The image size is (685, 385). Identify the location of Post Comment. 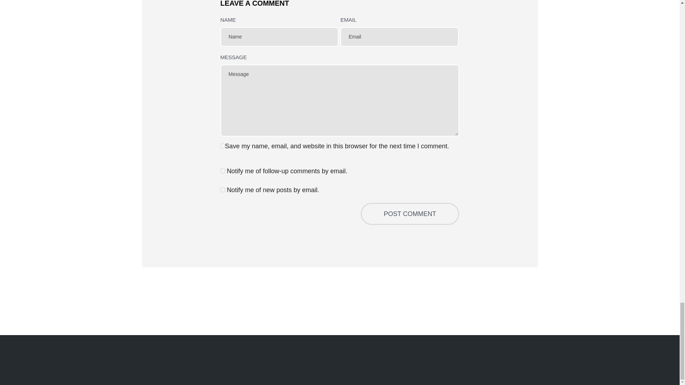
(410, 214).